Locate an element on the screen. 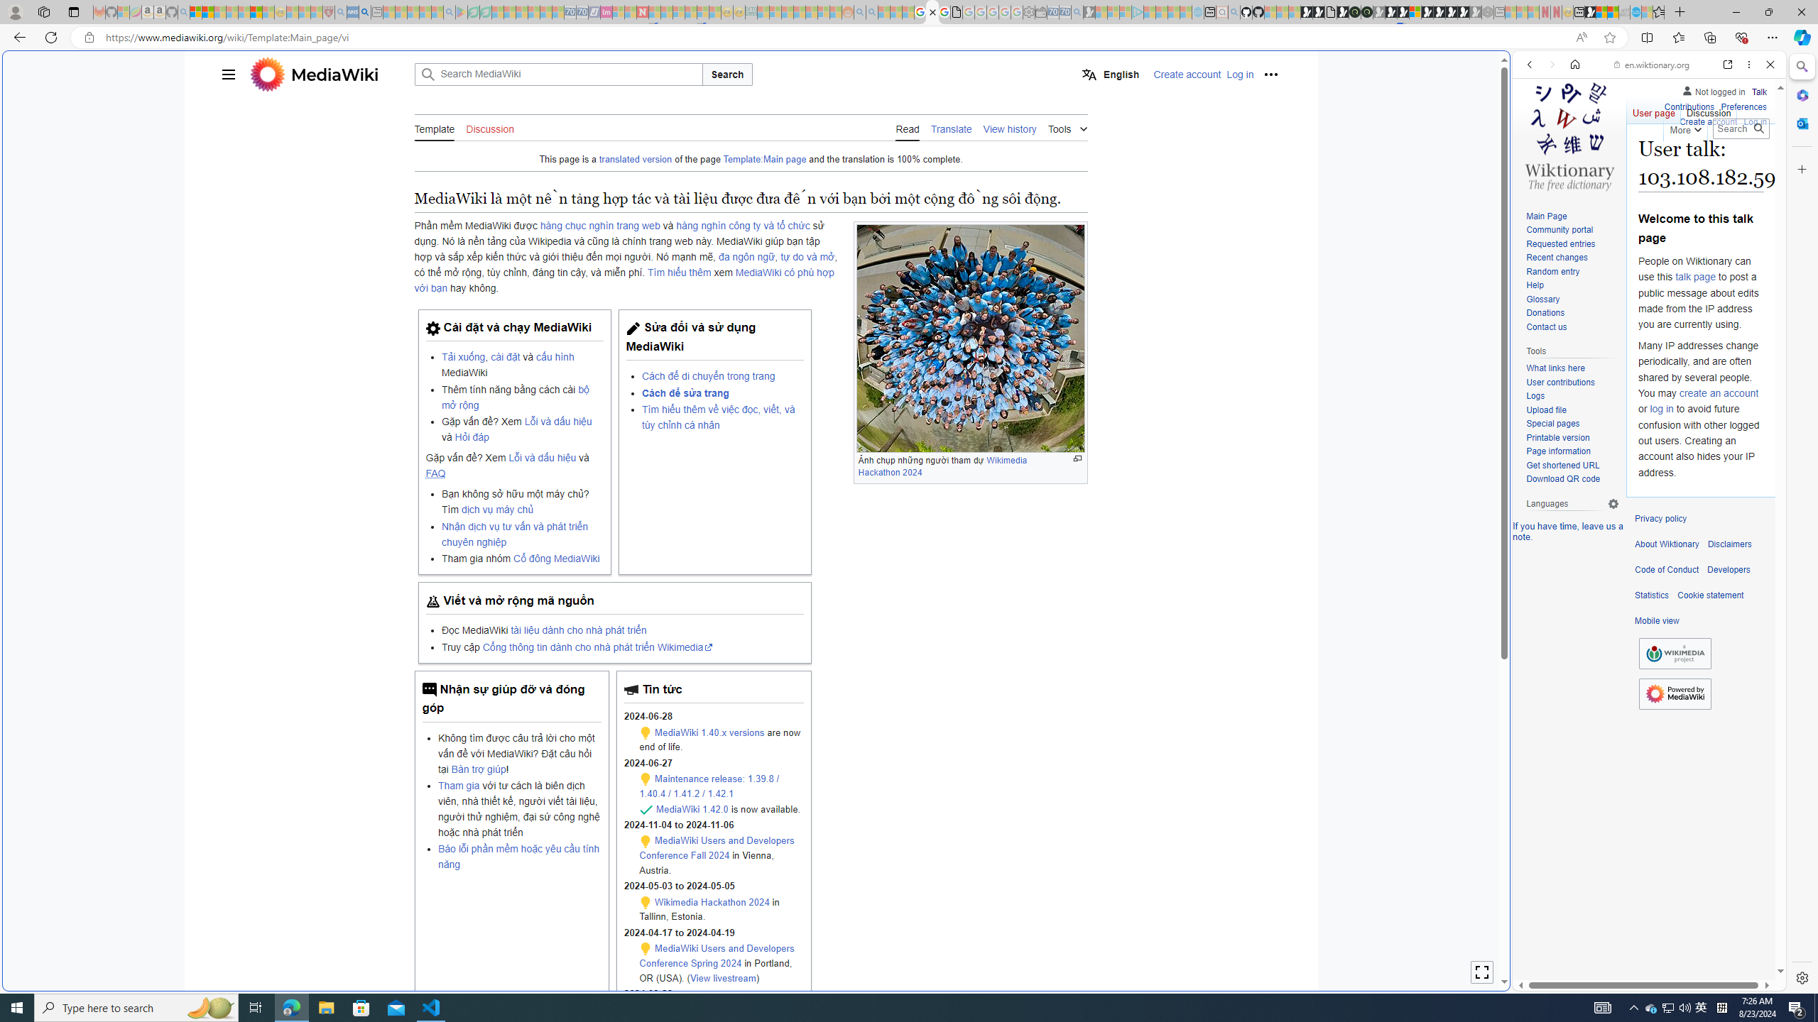 The width and height of the screenshot is (1818, 1022). English is located at coordinates (1111, 74).